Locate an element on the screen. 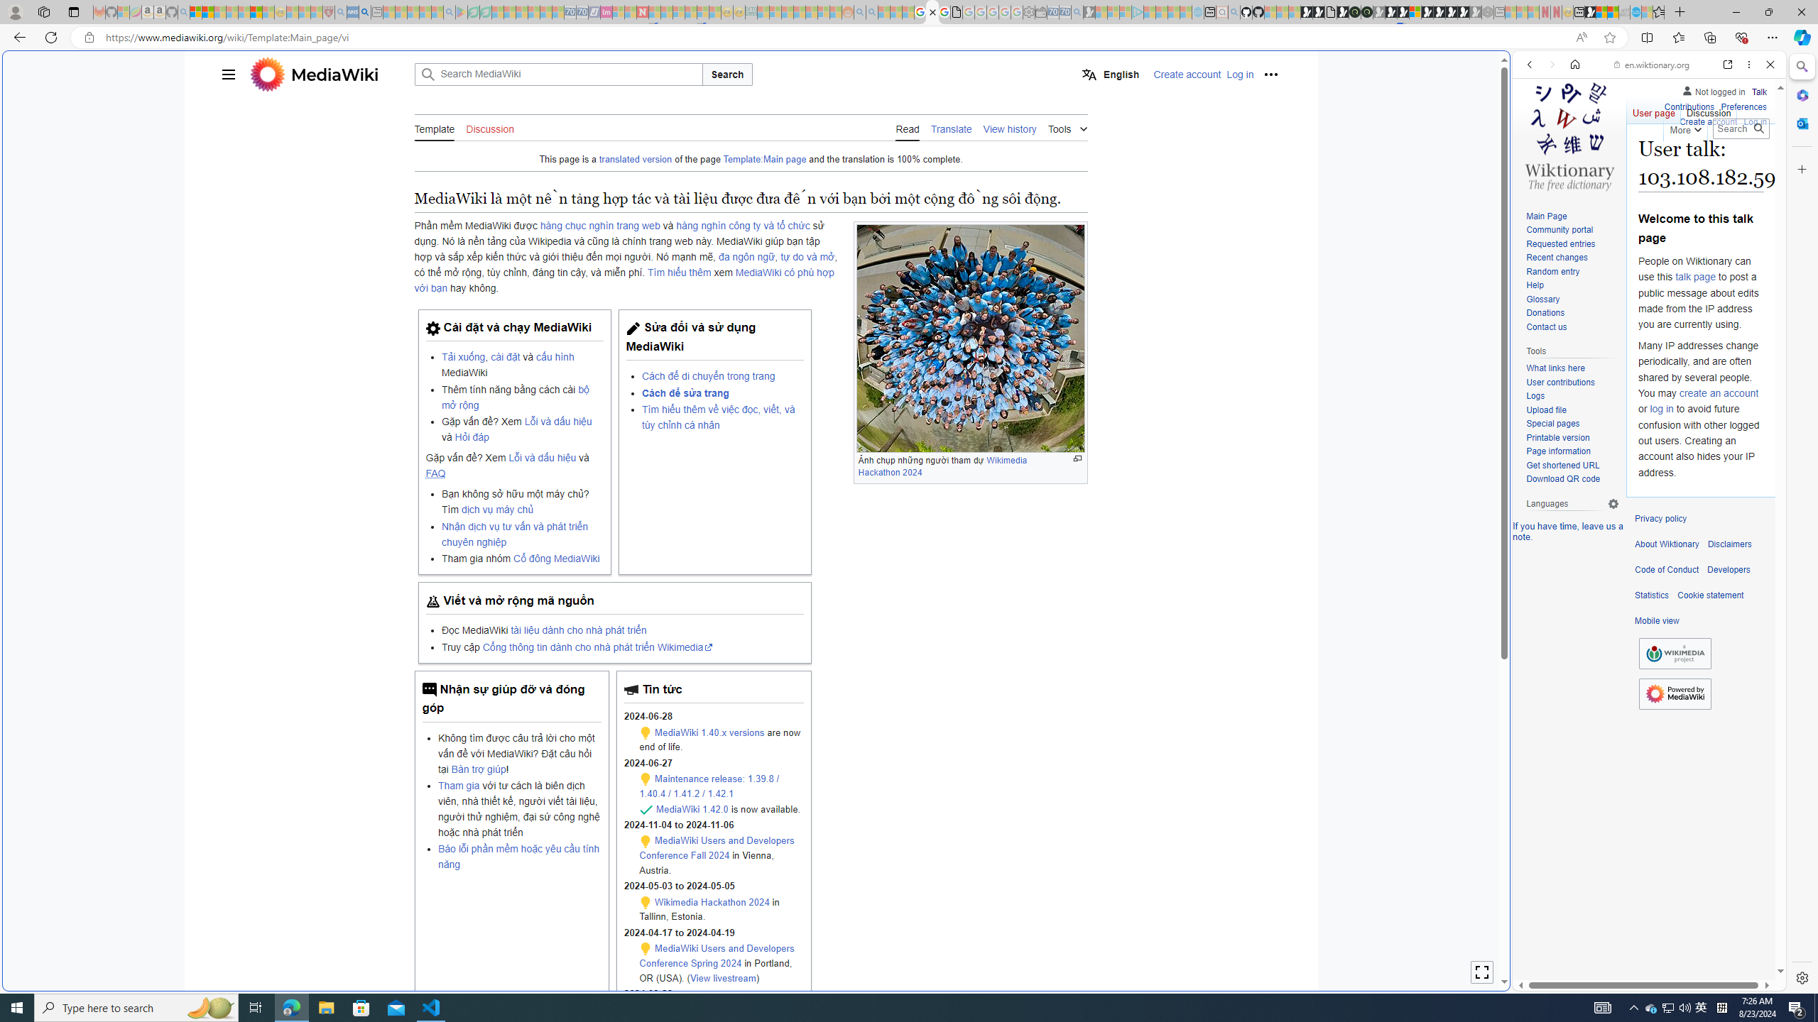 The width and height of the screenshot is (1818, 1022). English is located at coordinates (1111, 74).